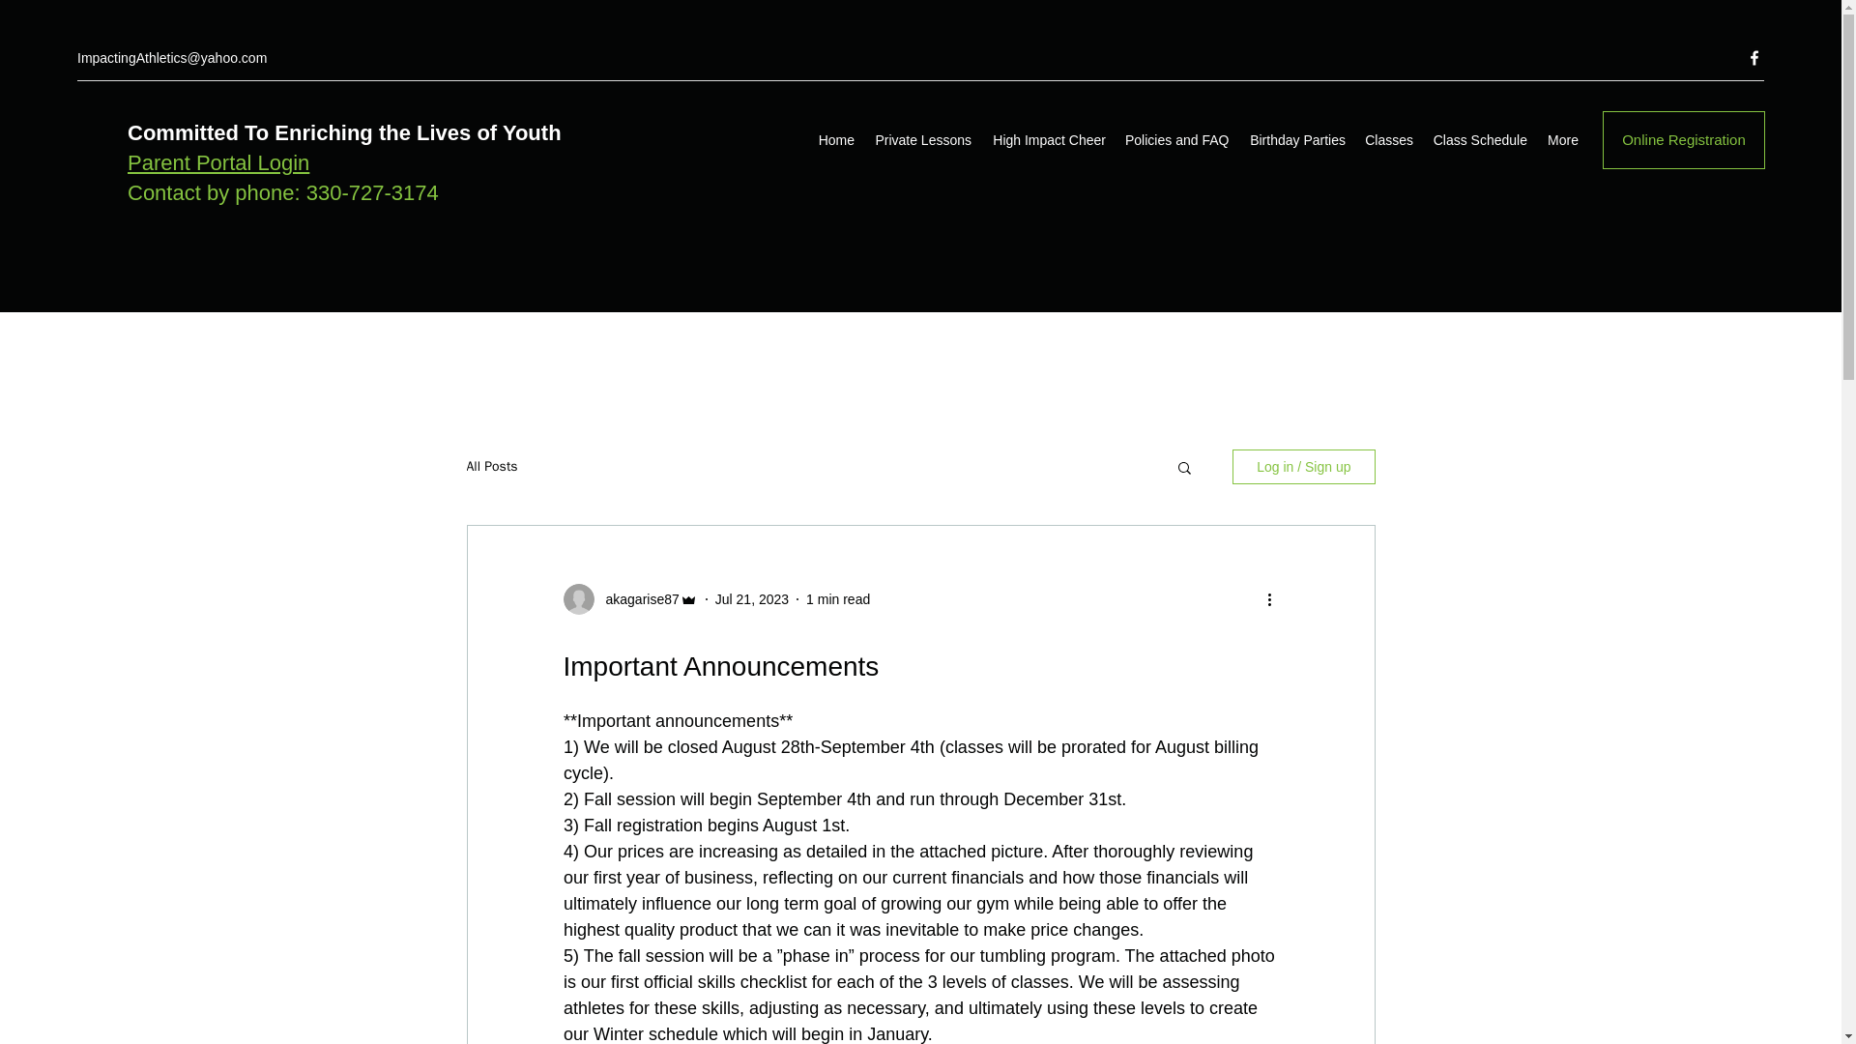 Image resolution: width=1856 pixels, height=1044 pixels. Describe the element at coordinates (1295, 139) in the screenshot. I see `Birthday Parties` at that location.